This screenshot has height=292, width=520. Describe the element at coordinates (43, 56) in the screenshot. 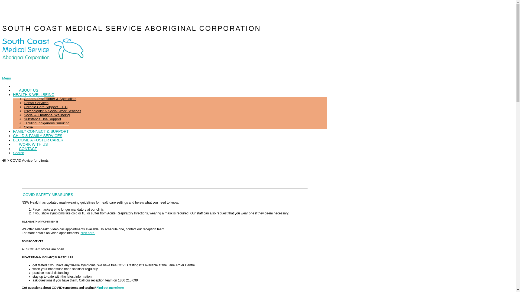

I see `Health & Wellbeing Services` at that location.